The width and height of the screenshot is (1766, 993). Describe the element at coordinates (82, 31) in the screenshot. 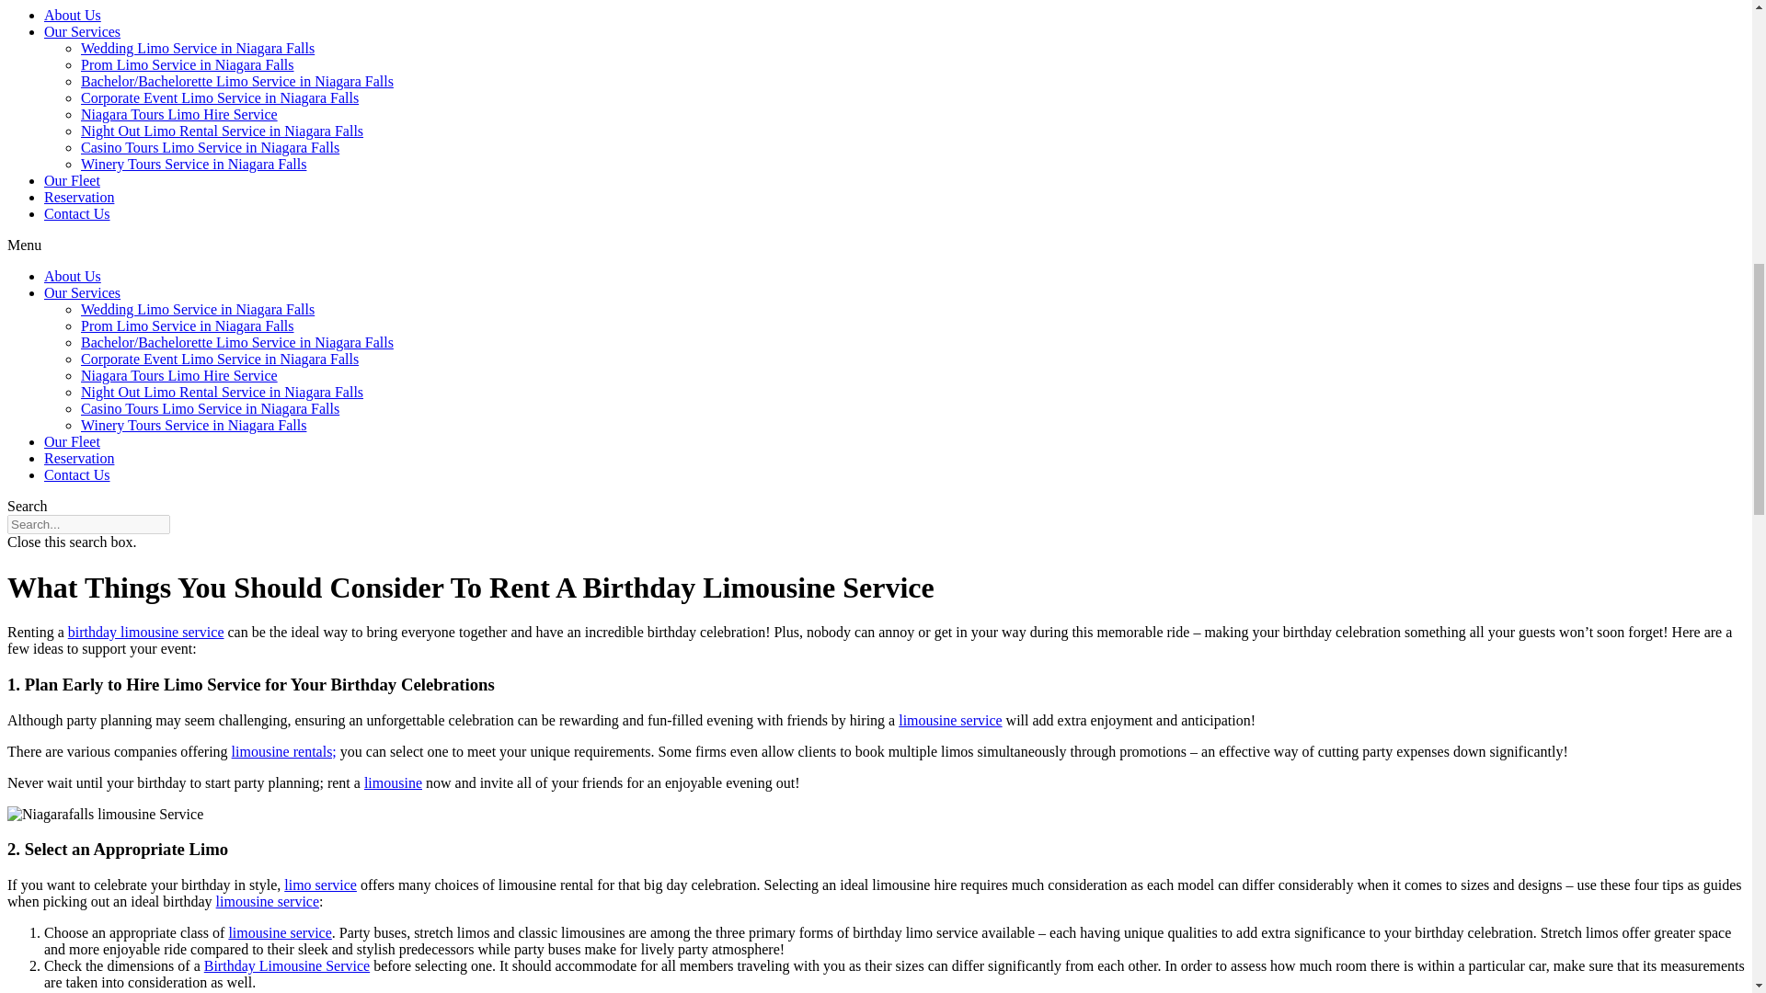

I see `Our Services` at that location.